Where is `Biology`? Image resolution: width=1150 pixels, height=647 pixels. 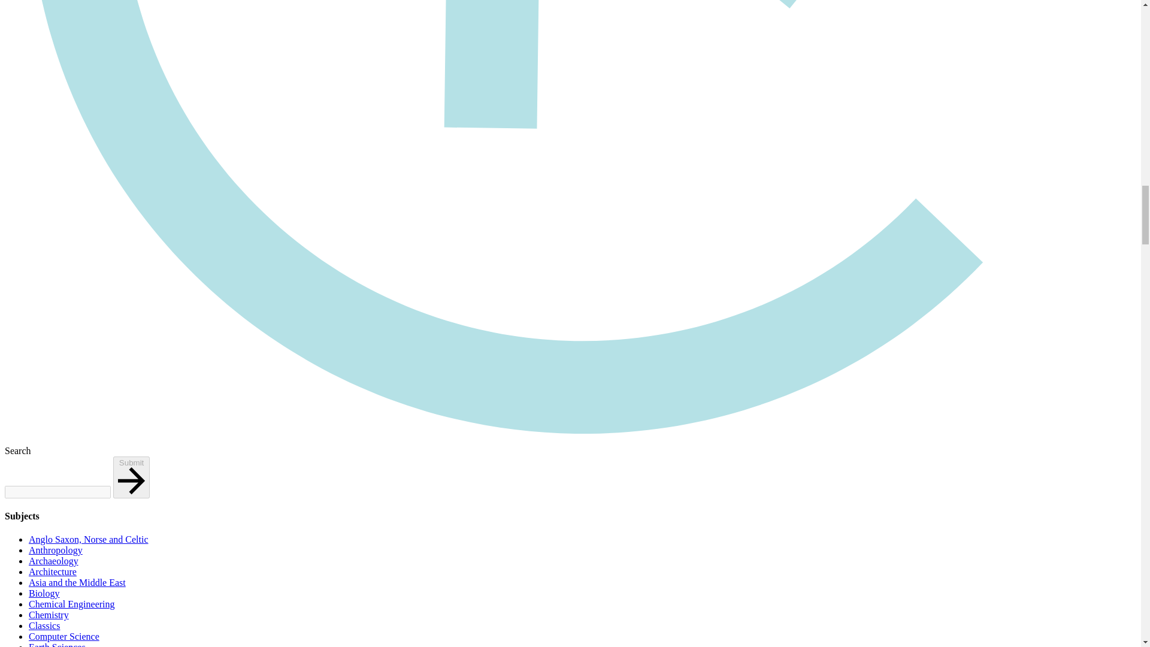 Biology is located at coordinates (44, 593).